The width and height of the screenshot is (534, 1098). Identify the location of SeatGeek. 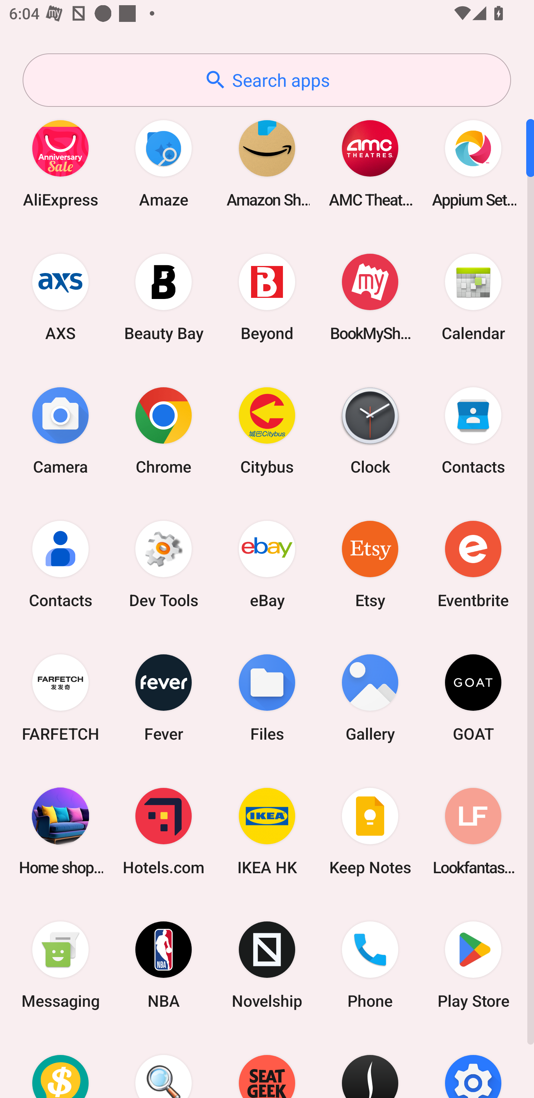
(267, 1065).